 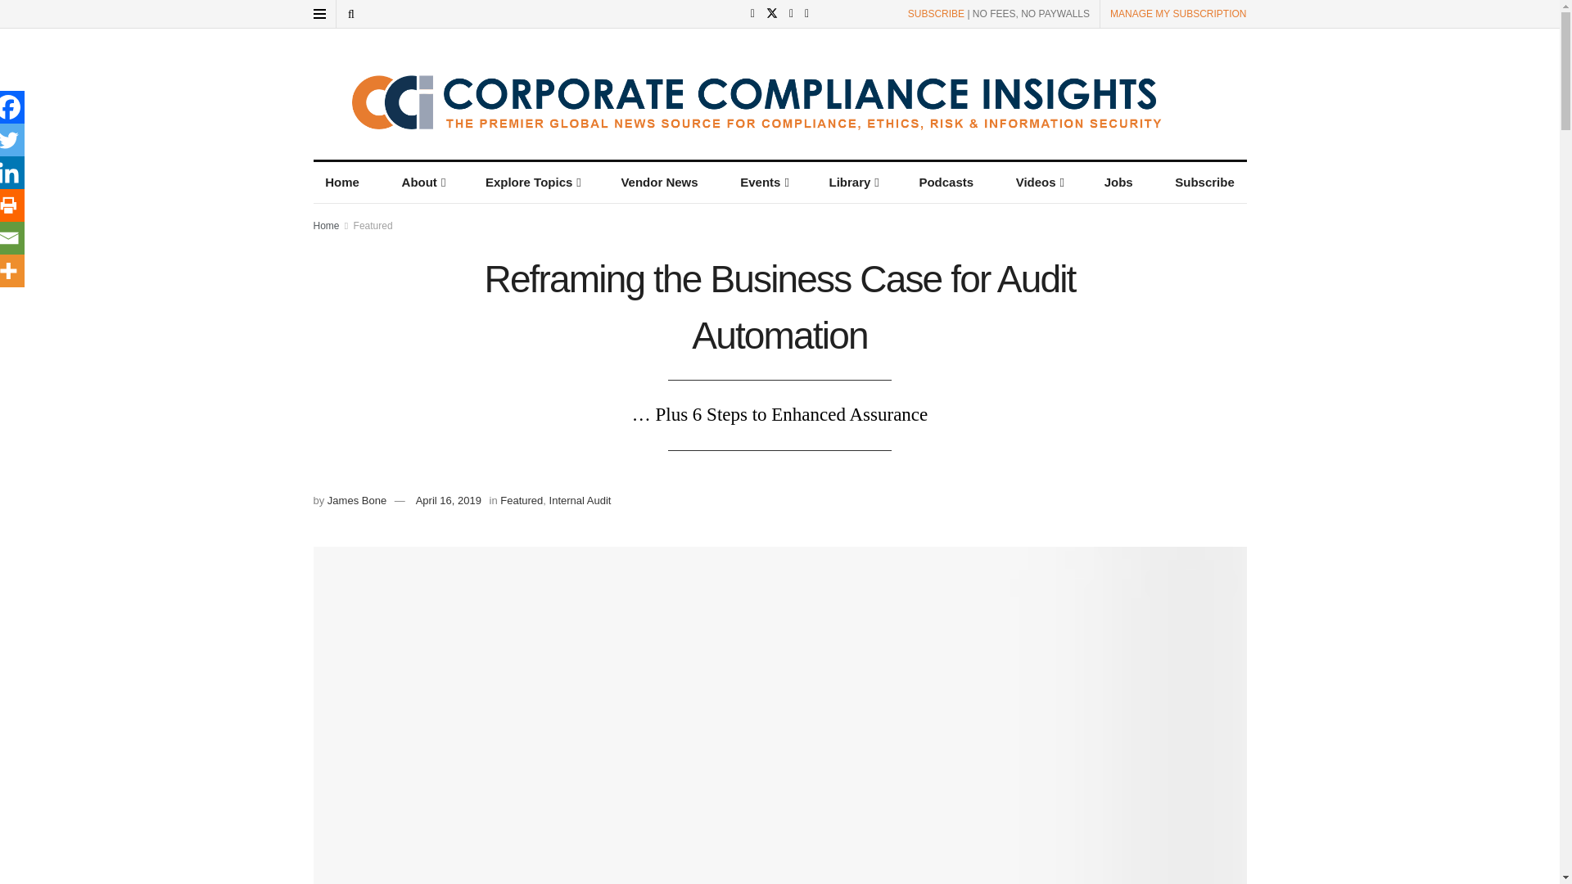 What do you see at coordinates (763, 182) in the screenshot?
I see `Events` at bounding box center [763, 182].